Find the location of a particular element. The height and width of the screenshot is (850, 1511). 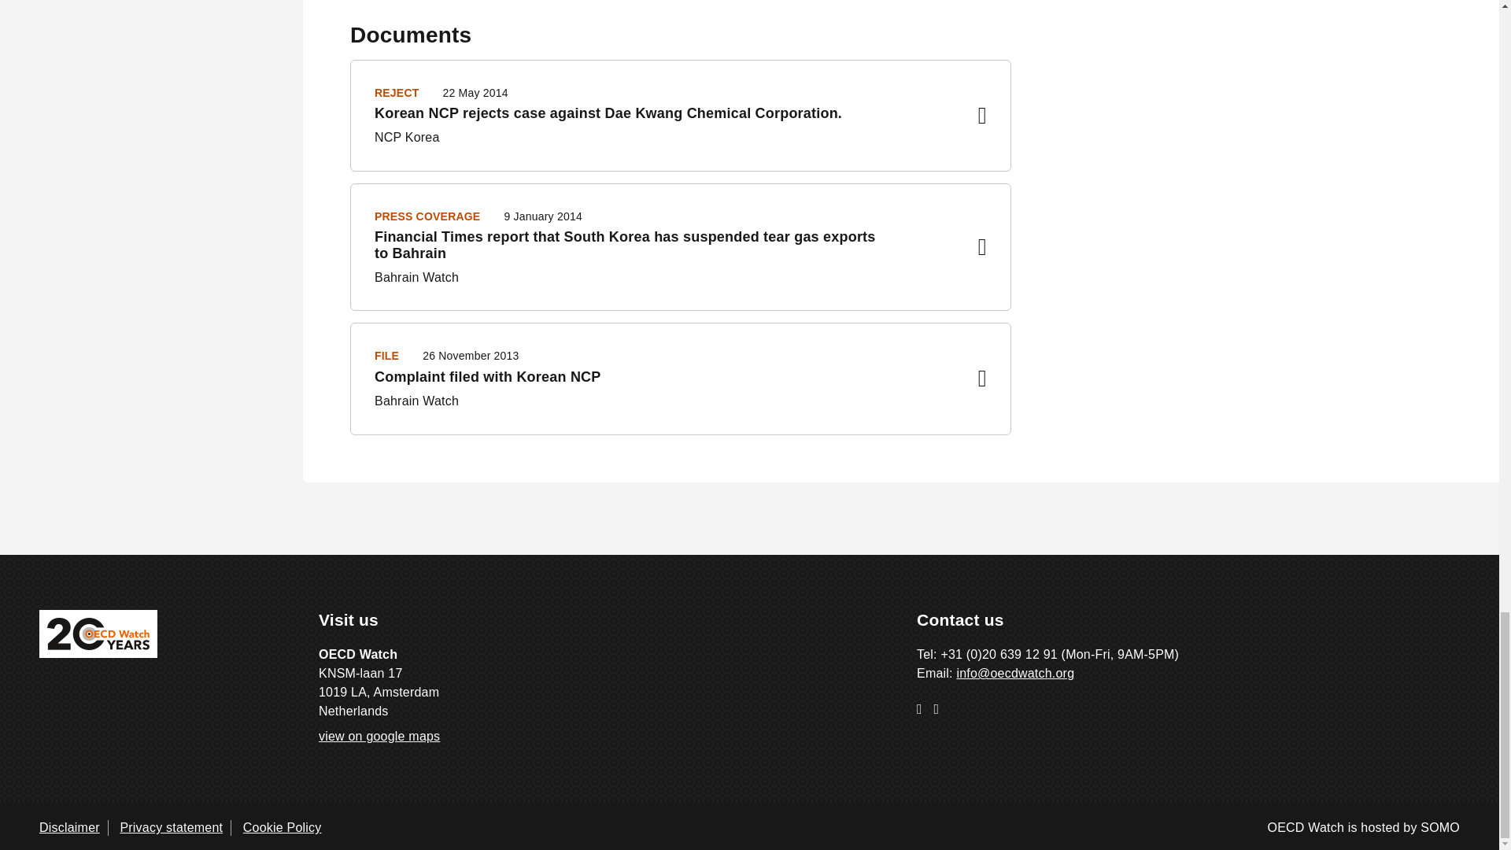

OECD Watch is located at coordinates (98, 634).